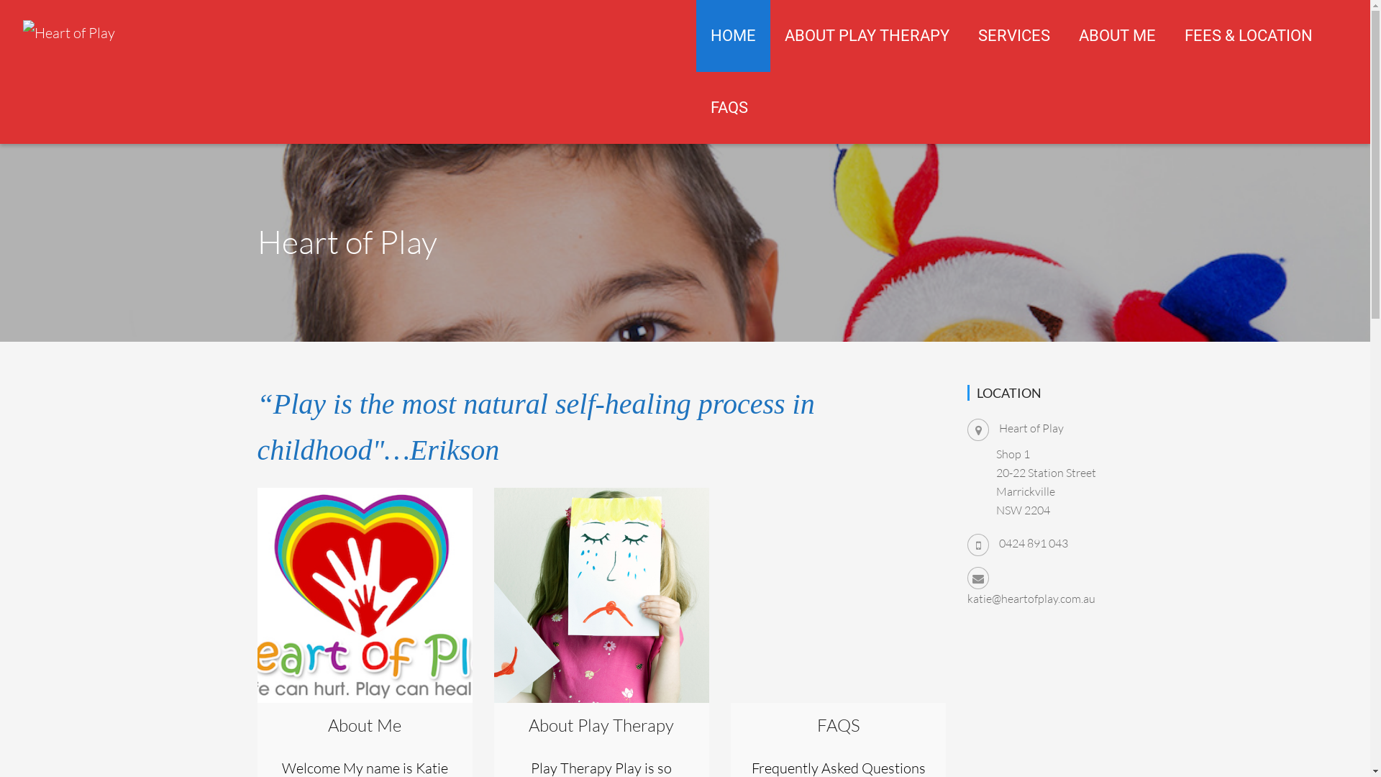 This screenshot has height=777, width=1381. Describe the element at coordinates (1031, 599) in the screenshot. I see `katie@heartofplay.com.au` at that location.